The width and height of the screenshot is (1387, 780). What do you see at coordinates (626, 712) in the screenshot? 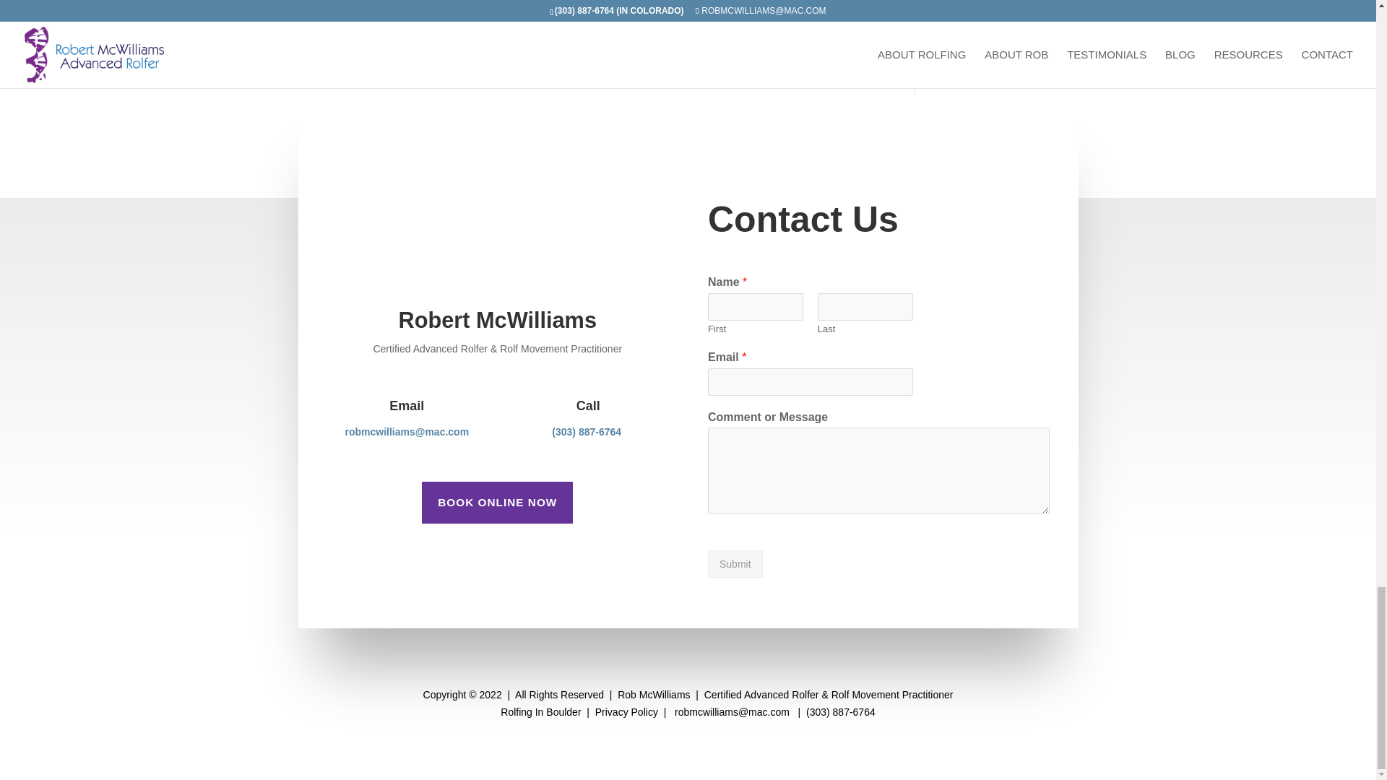
I see `Privacy Policy` at bounding box center [626, 712].